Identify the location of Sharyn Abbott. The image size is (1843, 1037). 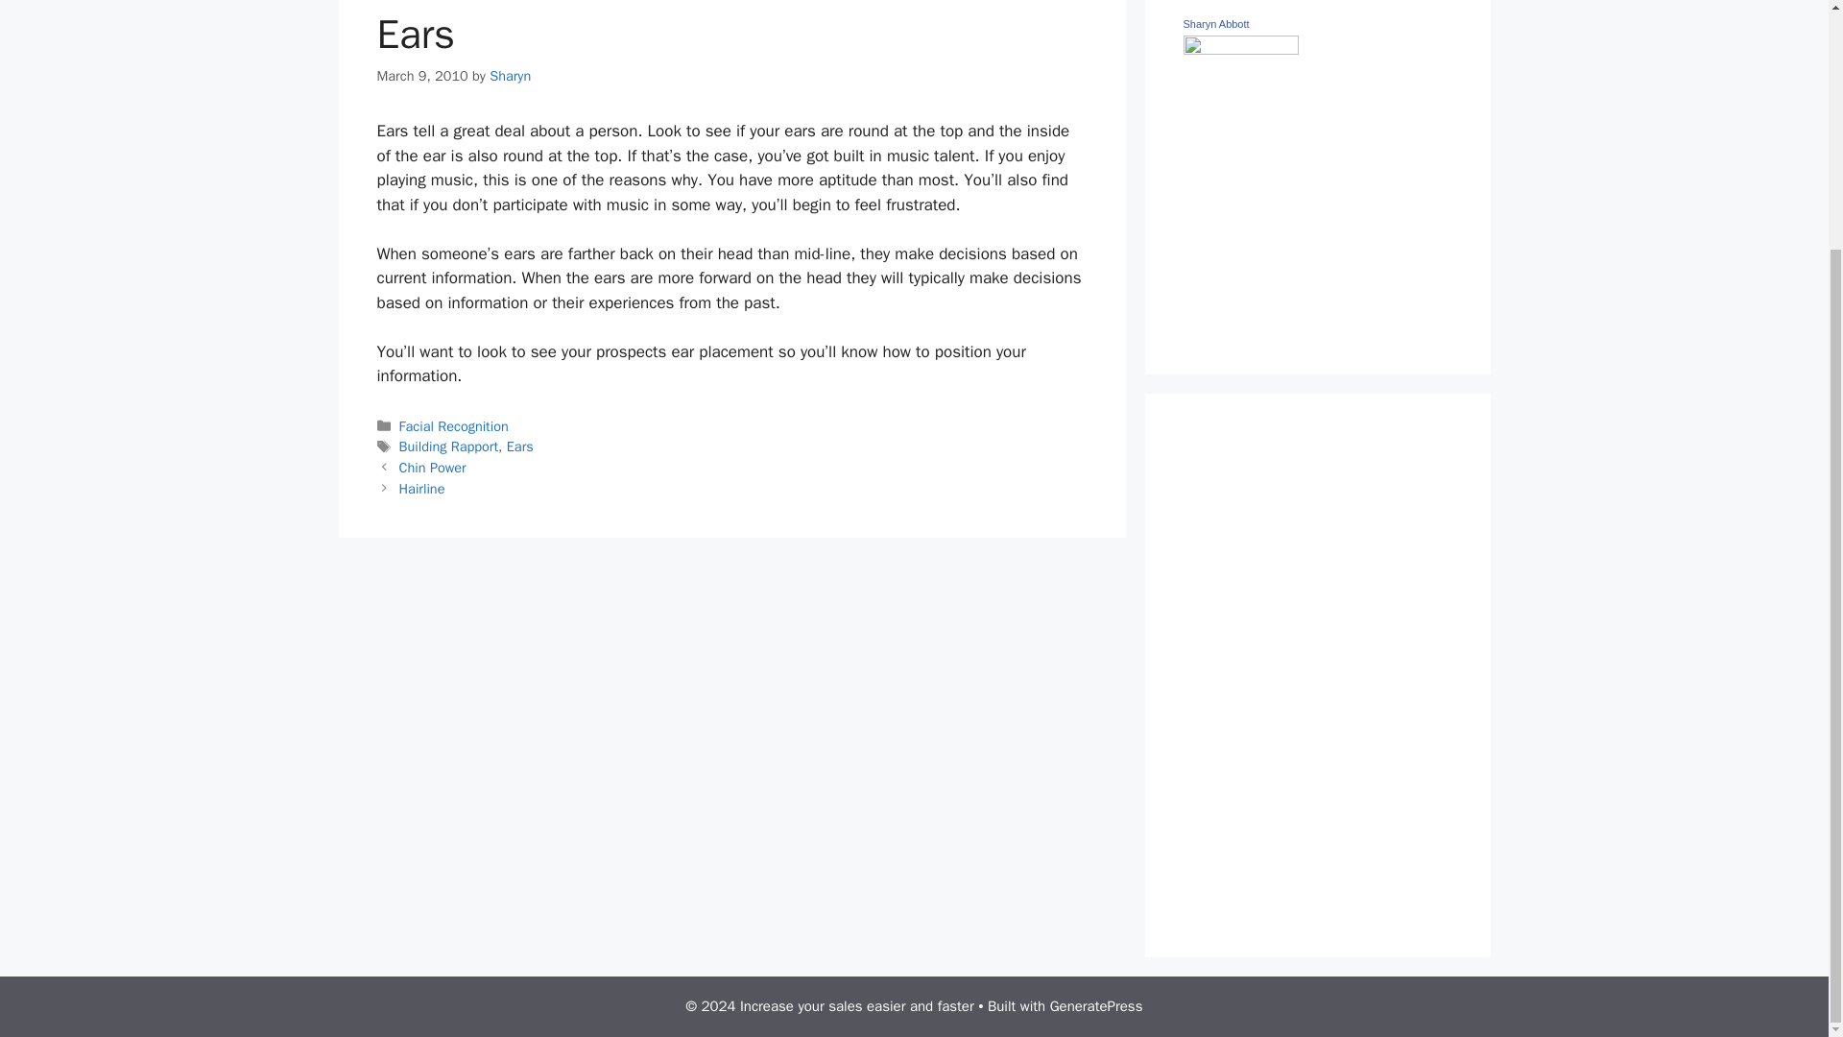
(1240, 49).